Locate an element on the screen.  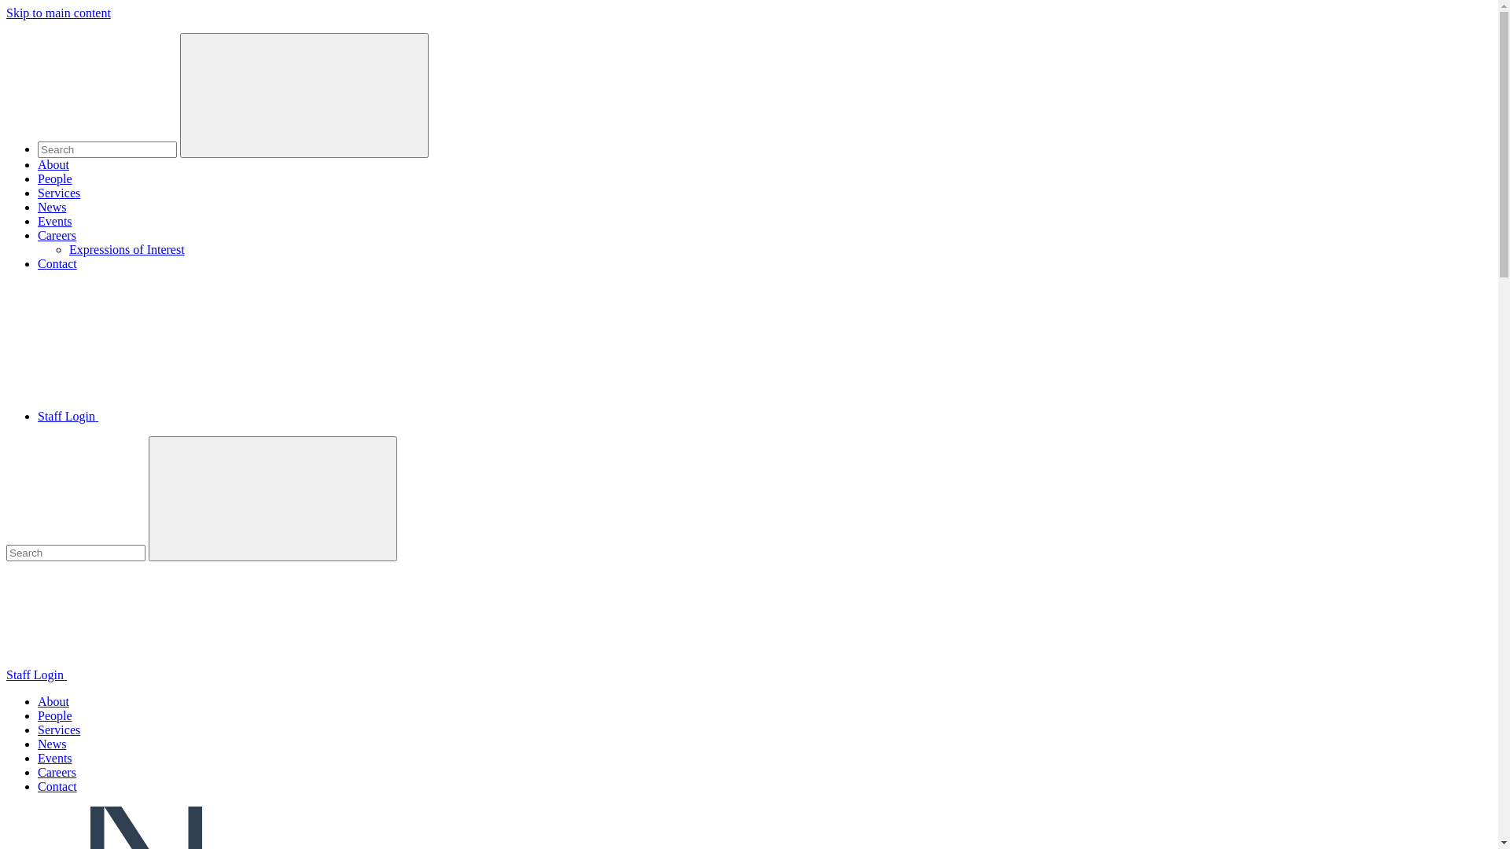
About is located at coordinates (53, 165).